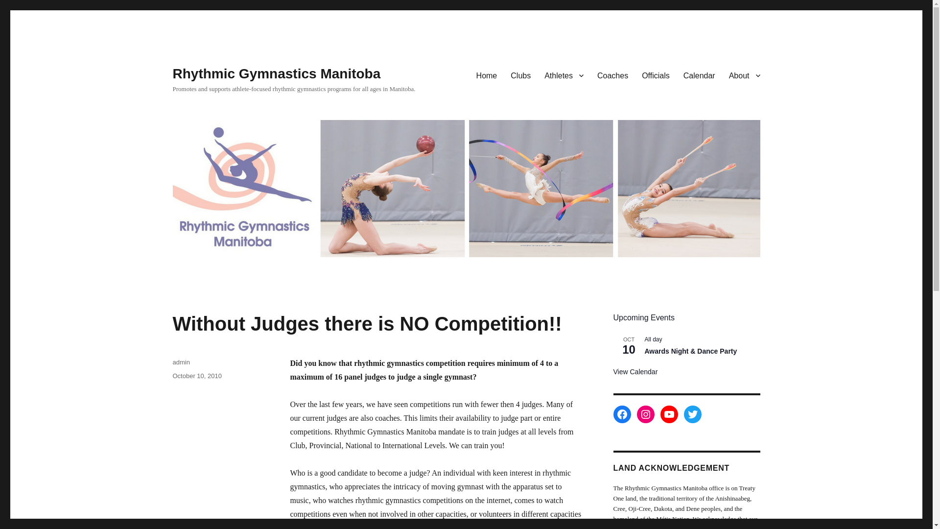 Image resolution: width=940 pixels, height=529 pixels. I want to click on About, so click(744, 75).